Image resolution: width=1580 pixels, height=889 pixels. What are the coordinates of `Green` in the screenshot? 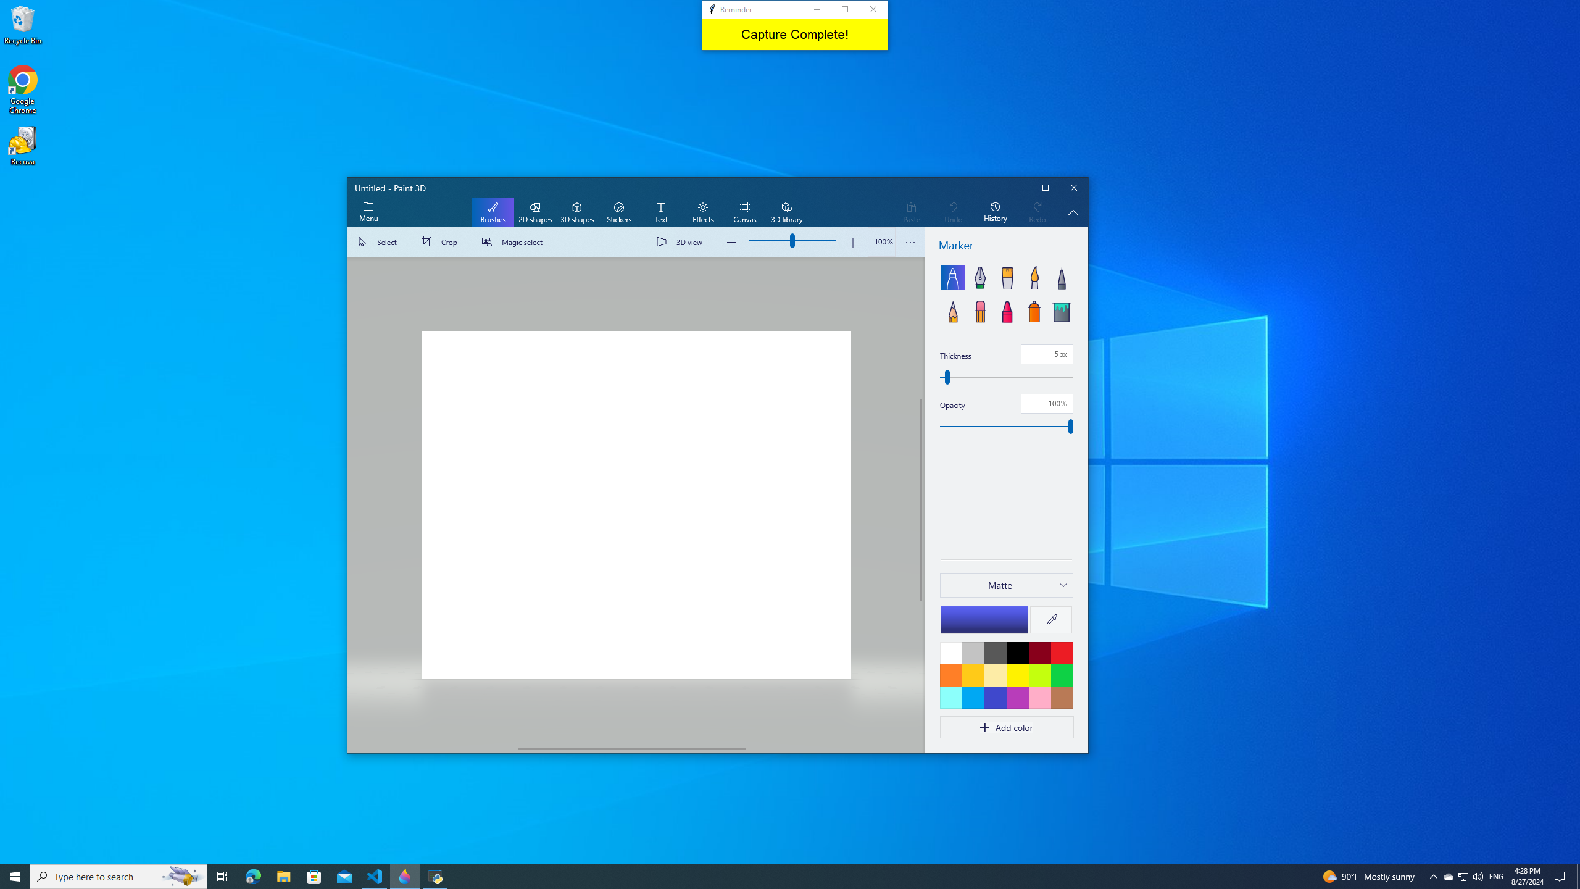 It's located at (1062, 675).